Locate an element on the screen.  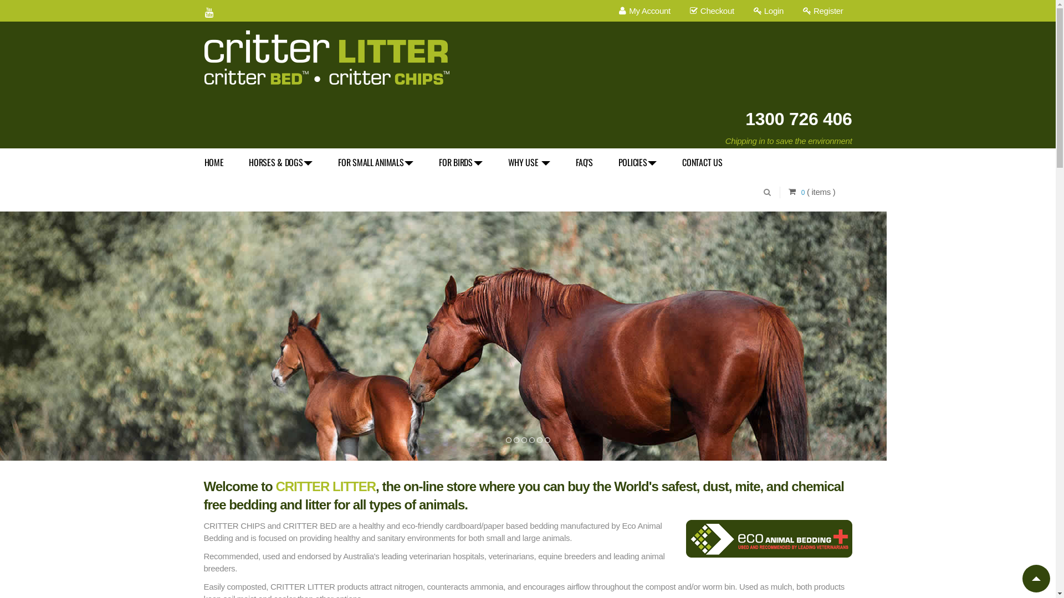
0 ( items ) is located at coordinates (819, 192).